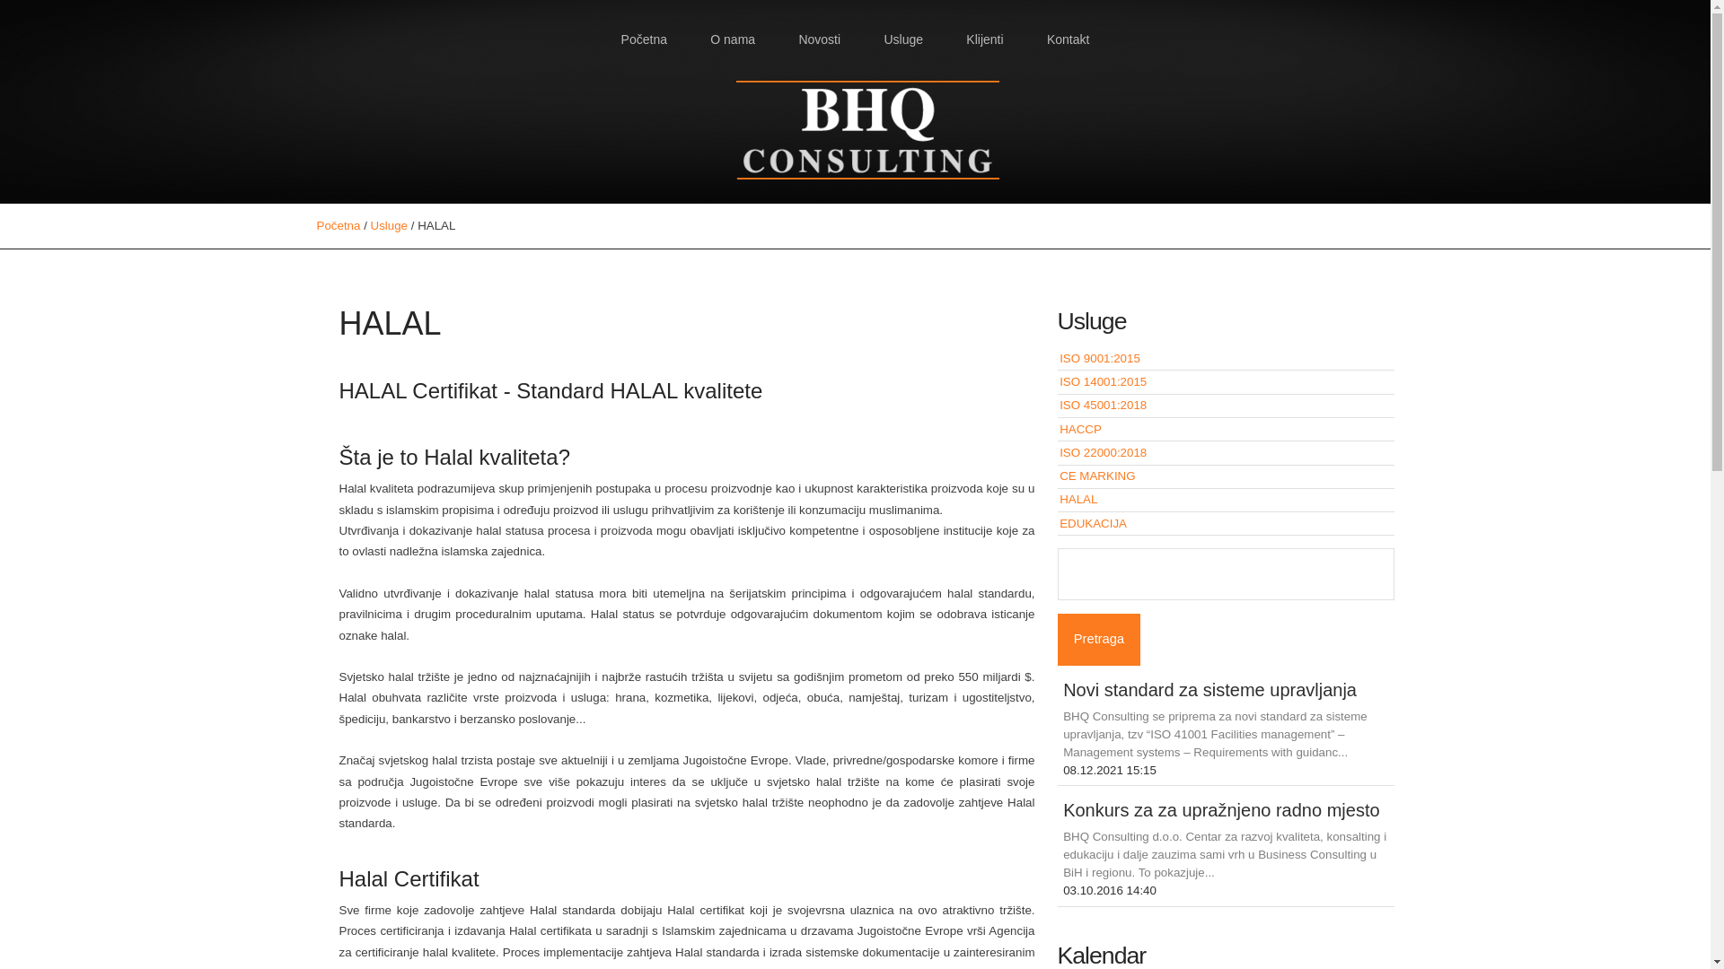  What do you see at coordinates (1081, 429) in the screenshot?
I see `HACCP` at bounding box center [1081, 429].